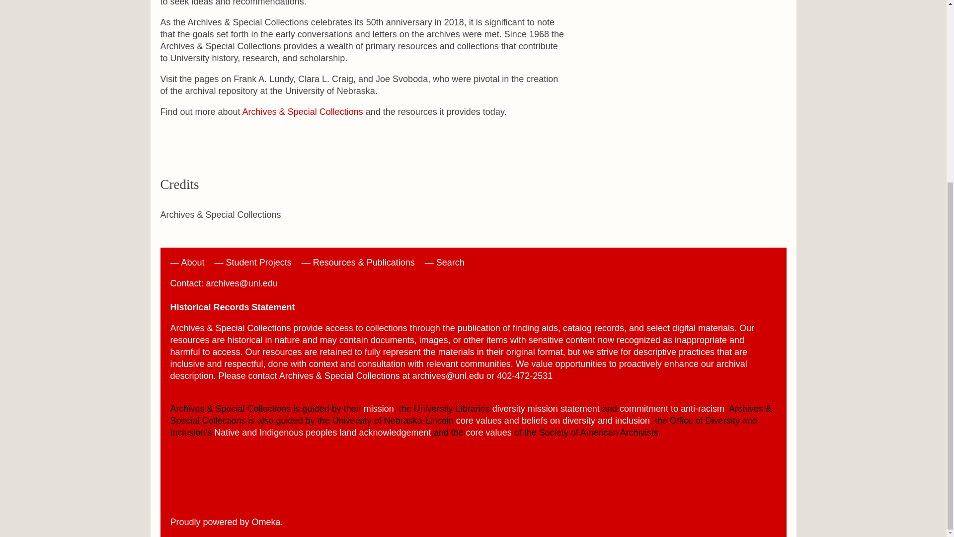 The width and height of the screenshot is (954, 537). I want to click on Native and Indigenous peoples land acknowledgement, so click(322, 433).